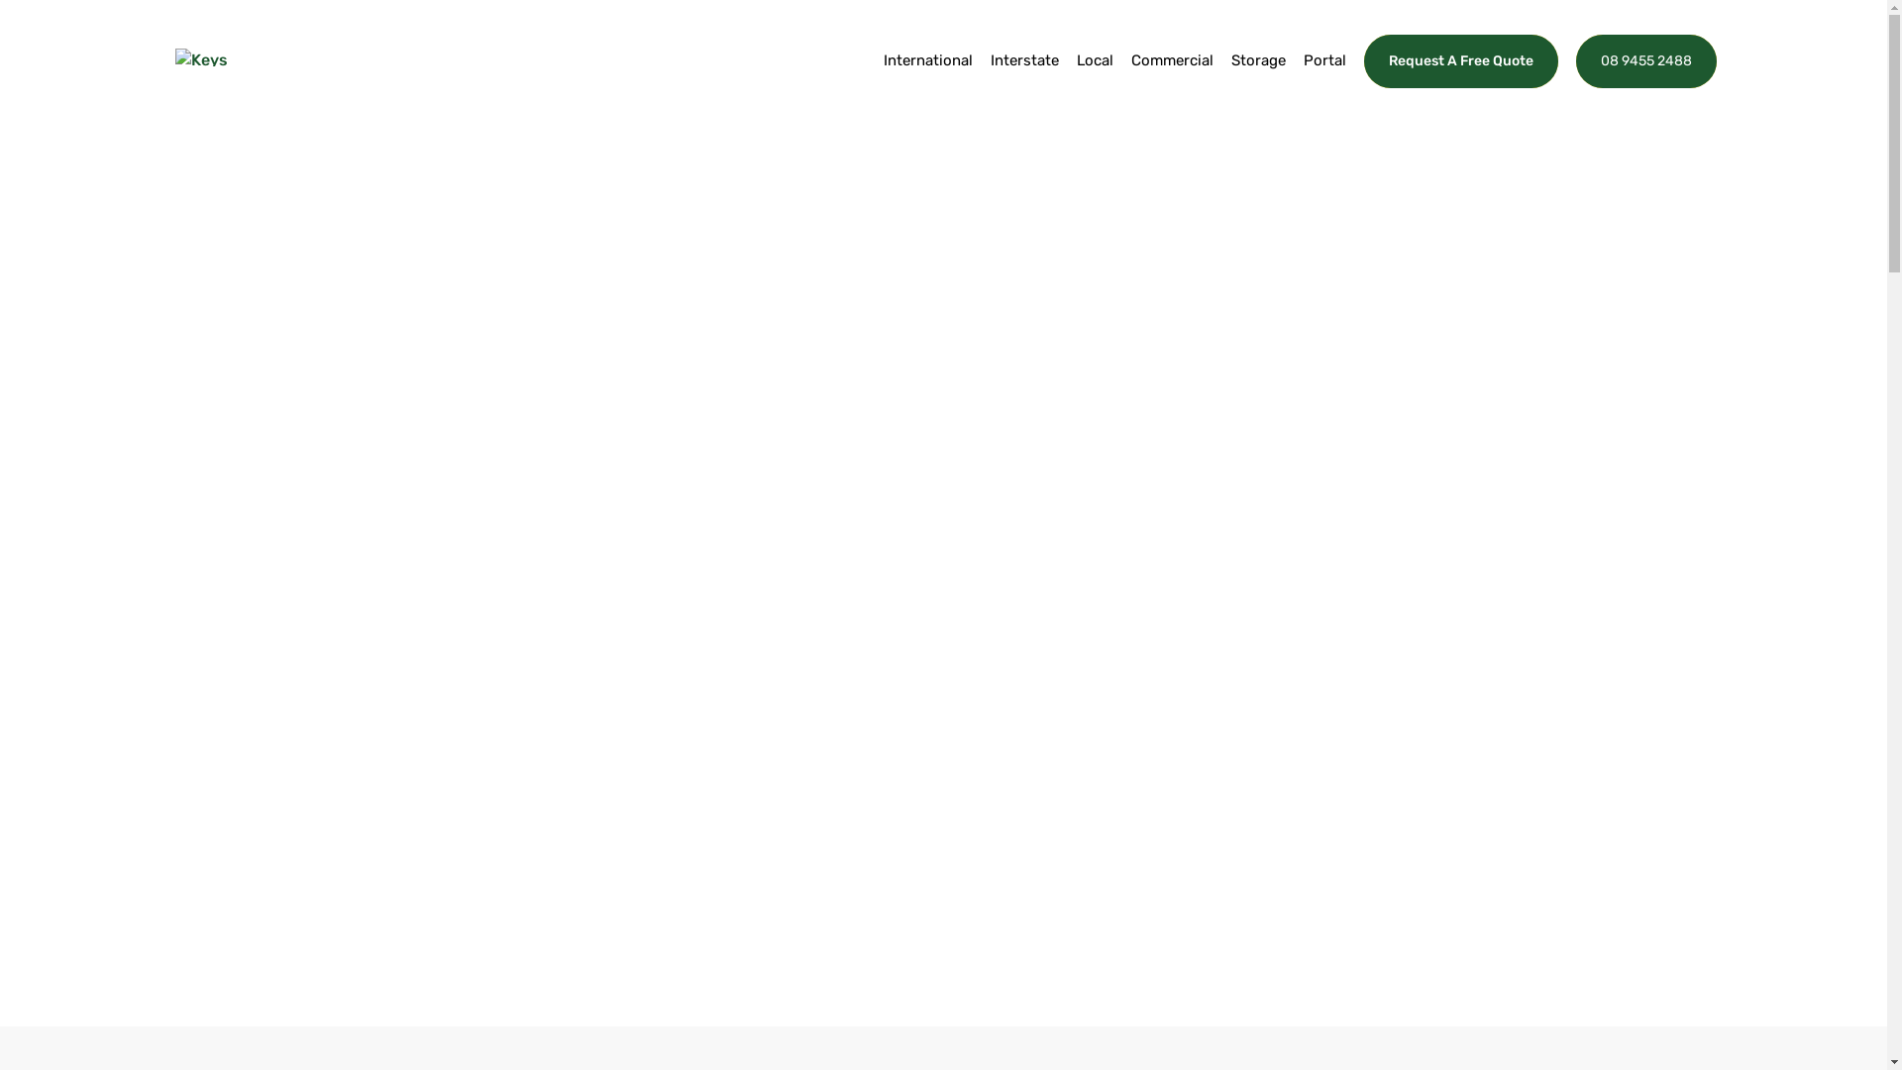 The height and width of the screenshot is (1070, 1902). What do you see at coordinates (928, 84) in the screenshot?
I see `International` at bounding box center [928, 84].